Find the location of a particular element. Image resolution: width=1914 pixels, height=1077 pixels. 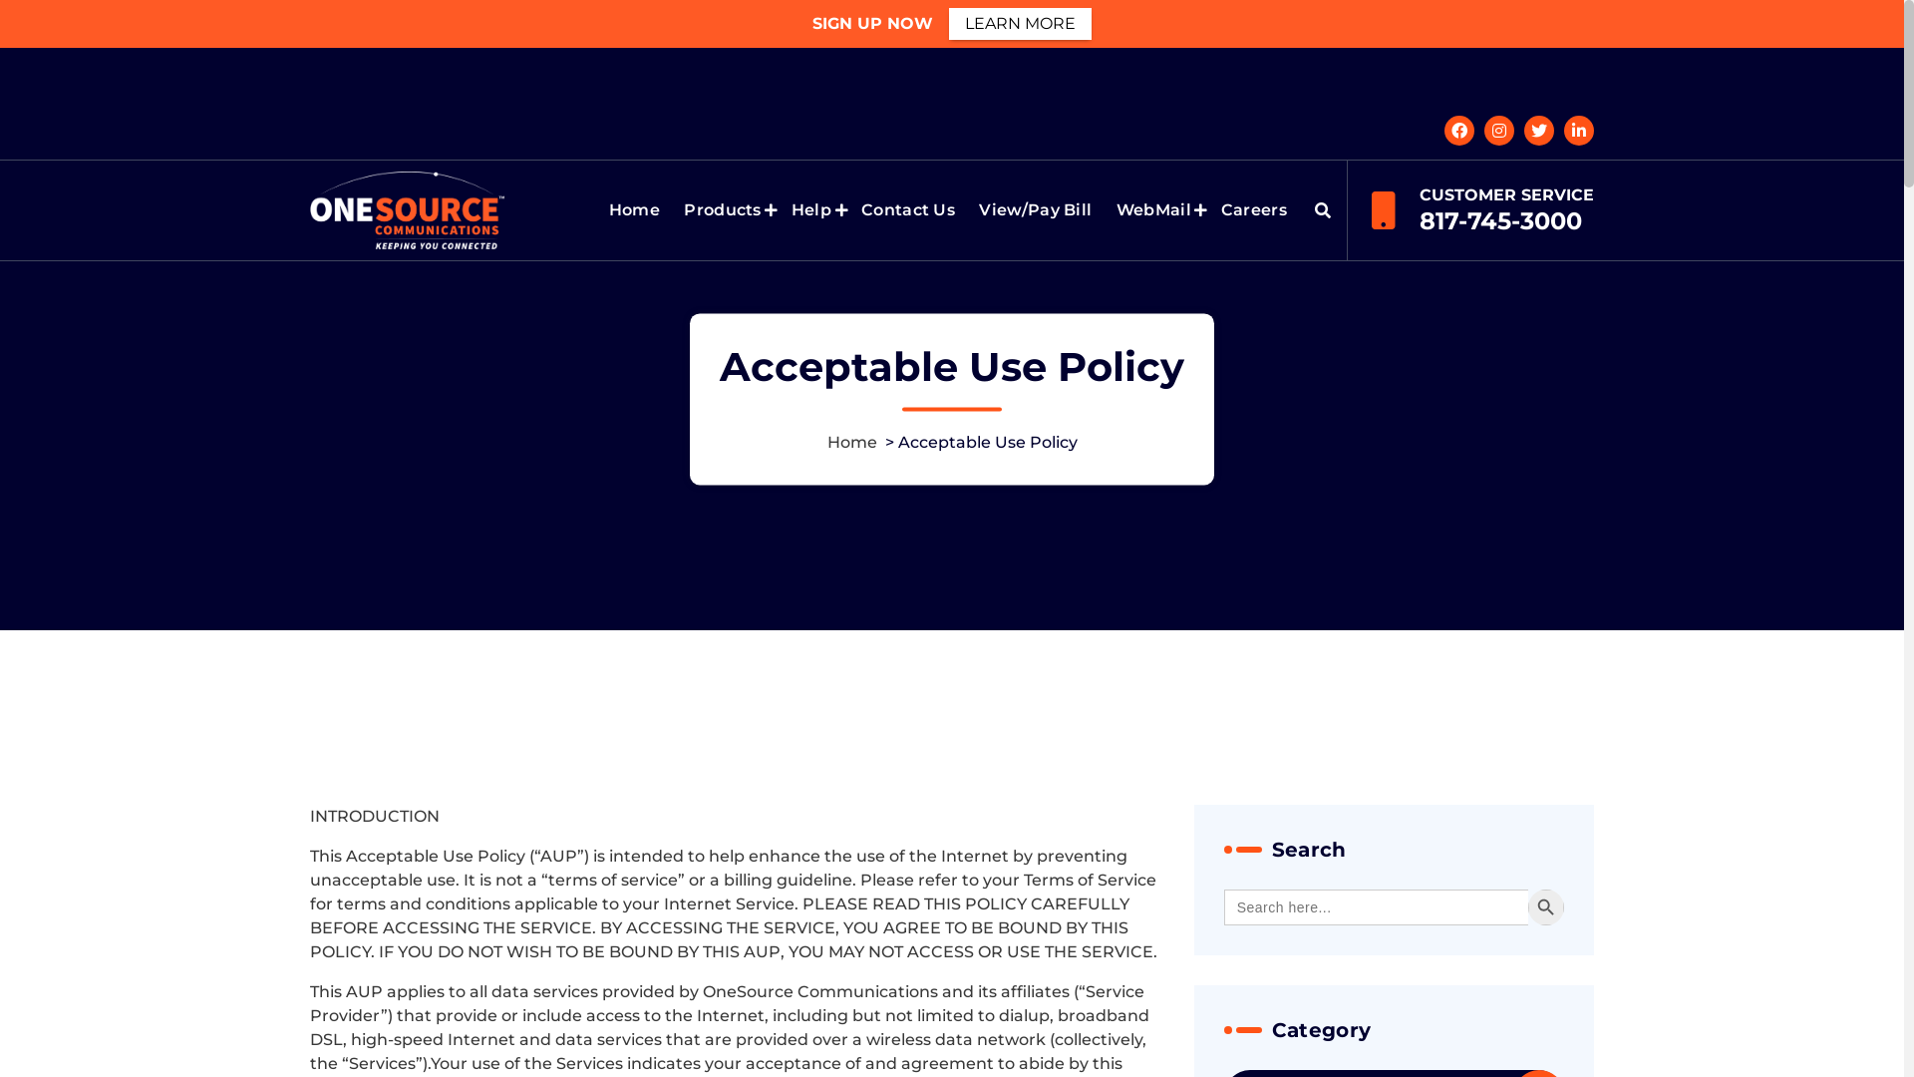

Help is located at coordinates (814, 210).